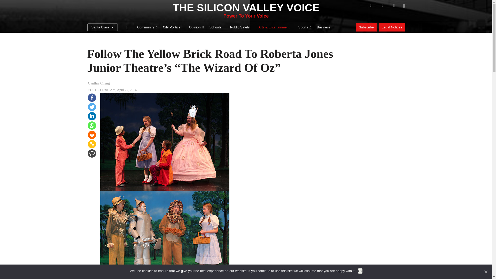  Describe the element at coordinates (99, 83) in the screenshot. I see `Posts by Cynthia Cheng` at that location.